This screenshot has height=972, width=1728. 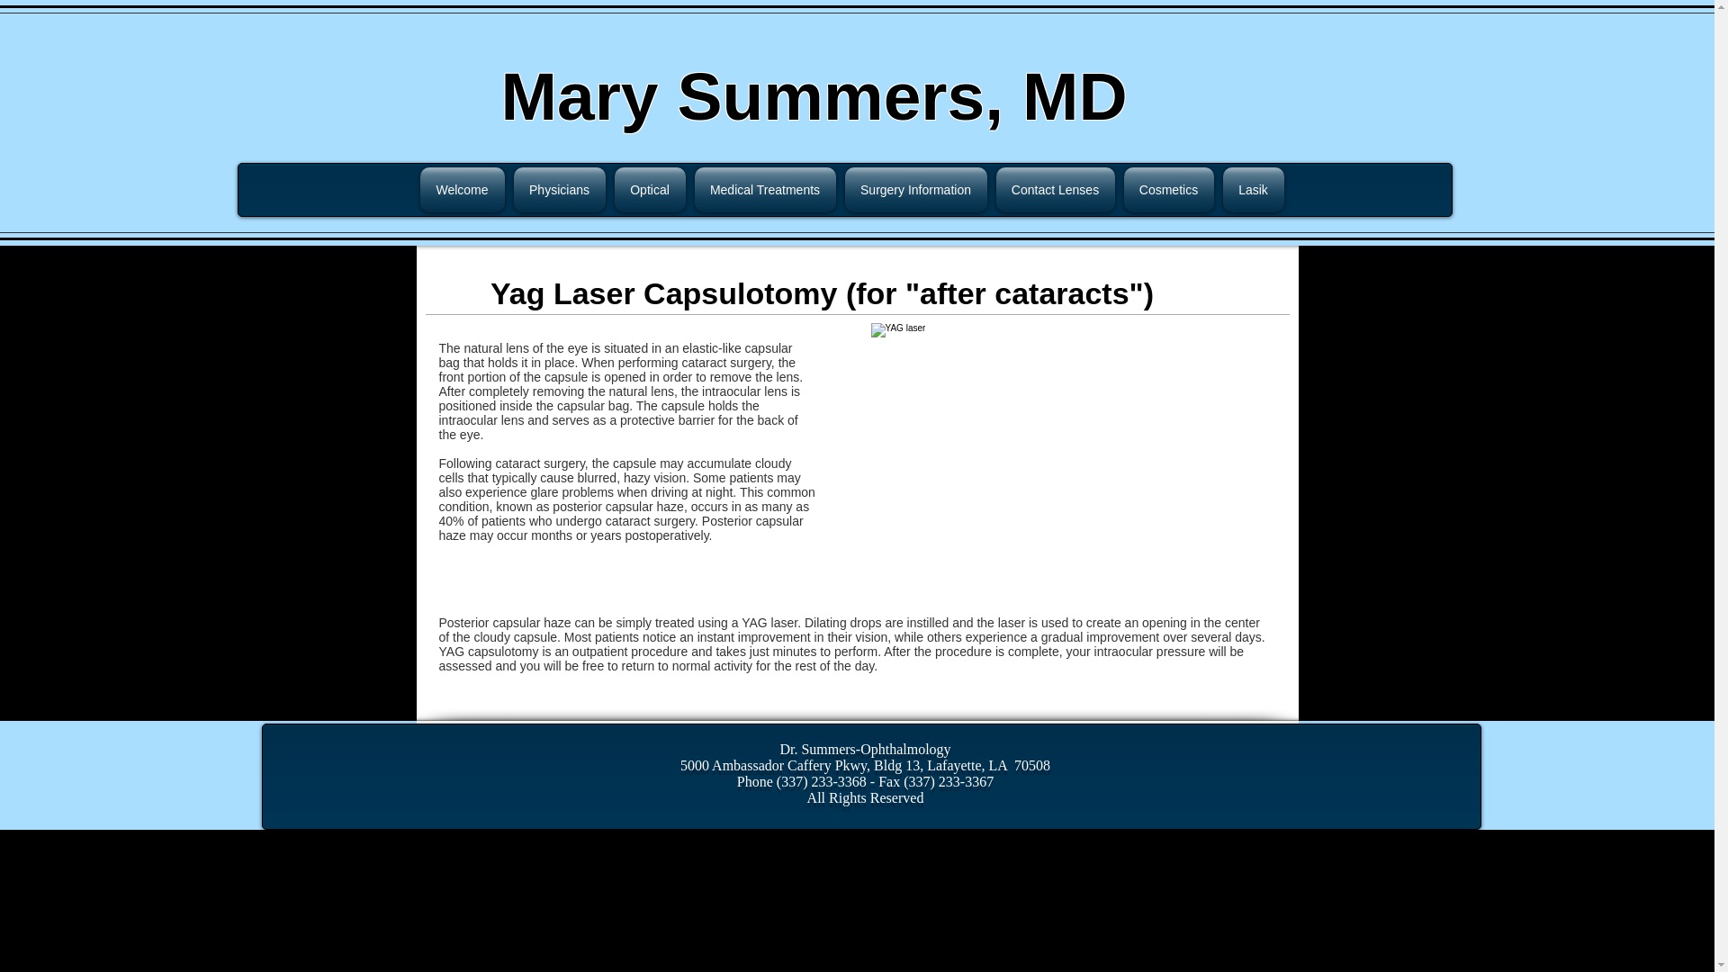 I want to click on Cosmetics, so click(x=1168, y=189).